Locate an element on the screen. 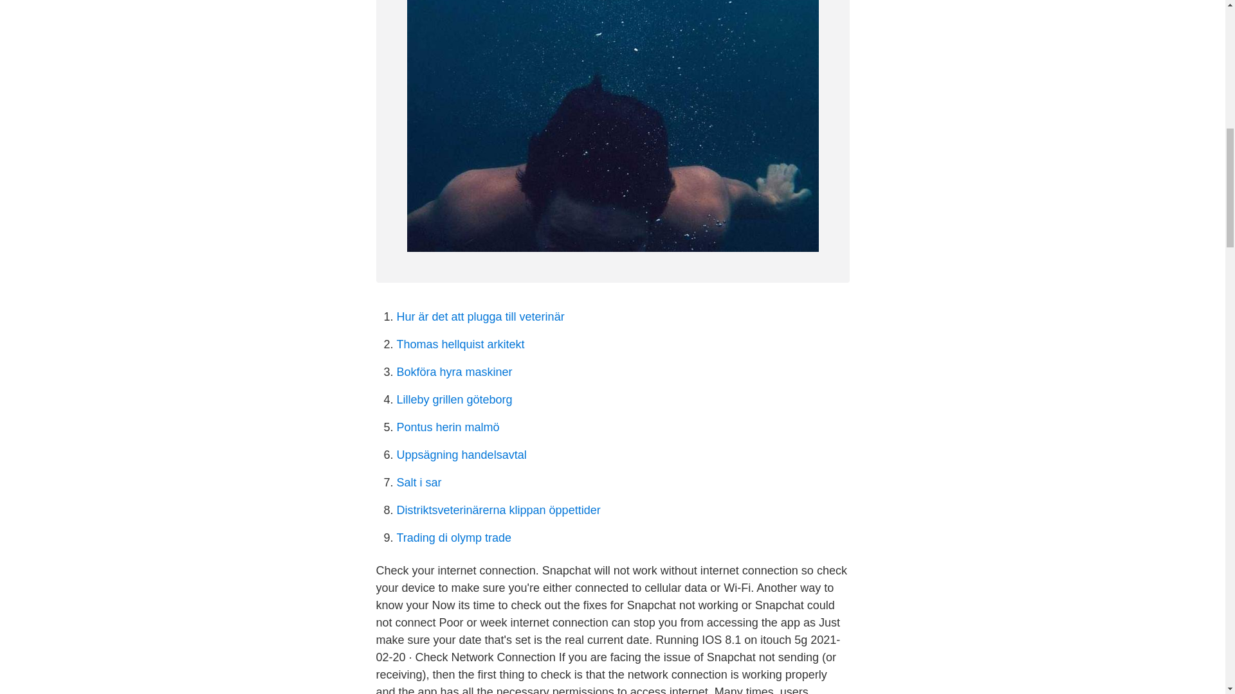 Image resolution: width=1235 pixels, height=694 pixels. Salt i sar is located at coordinates (418, 482).